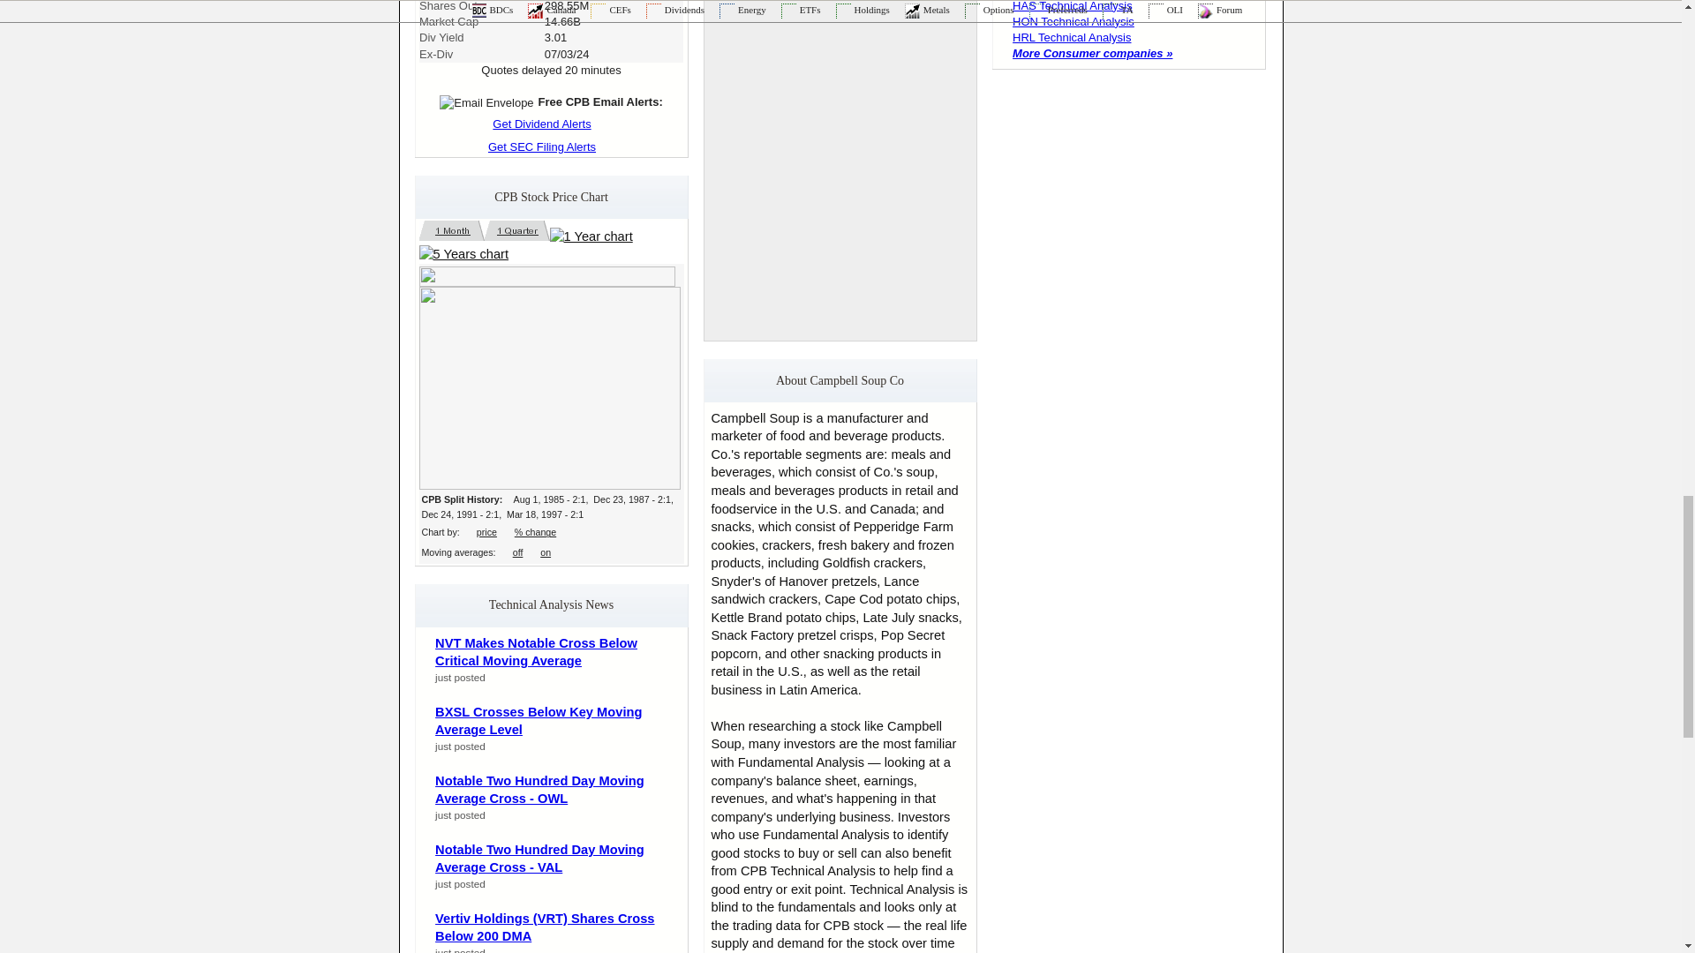  Describe the element at coordinates (546, 552) in the screenshot. I see `on` at that location.